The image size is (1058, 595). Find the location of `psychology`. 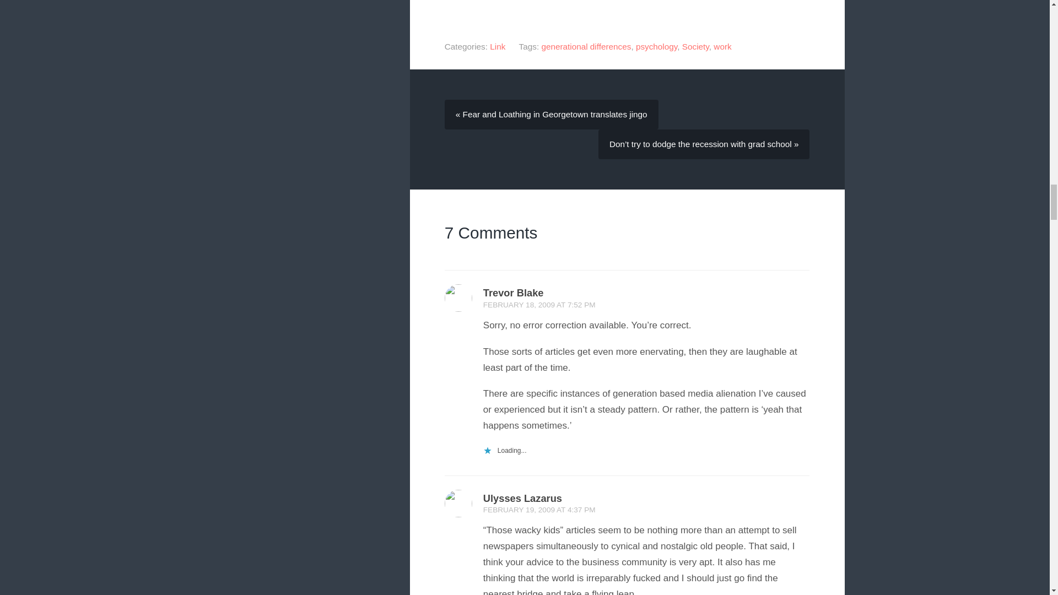

psychology is located at coordinates (656, 46).